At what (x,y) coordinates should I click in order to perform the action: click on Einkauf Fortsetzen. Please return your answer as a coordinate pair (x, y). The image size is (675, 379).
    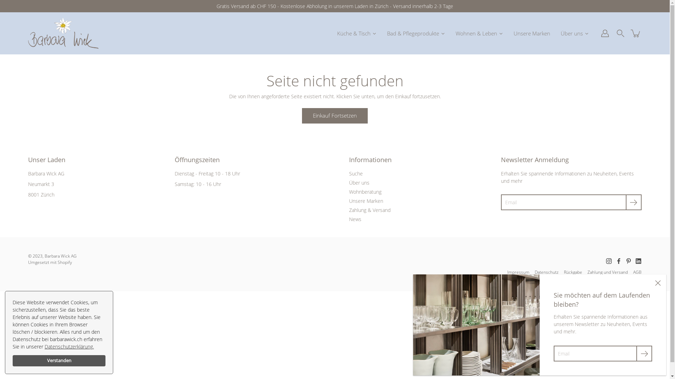
    Looking at the image, I should click on (335, 116).